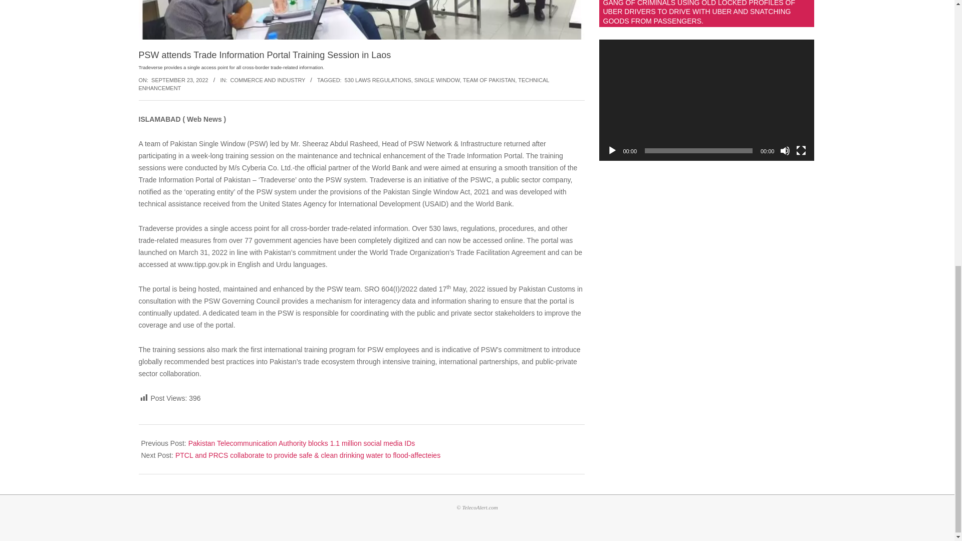  I want to click on COMMERCE AND INDUSTRY, so click(268, 80).